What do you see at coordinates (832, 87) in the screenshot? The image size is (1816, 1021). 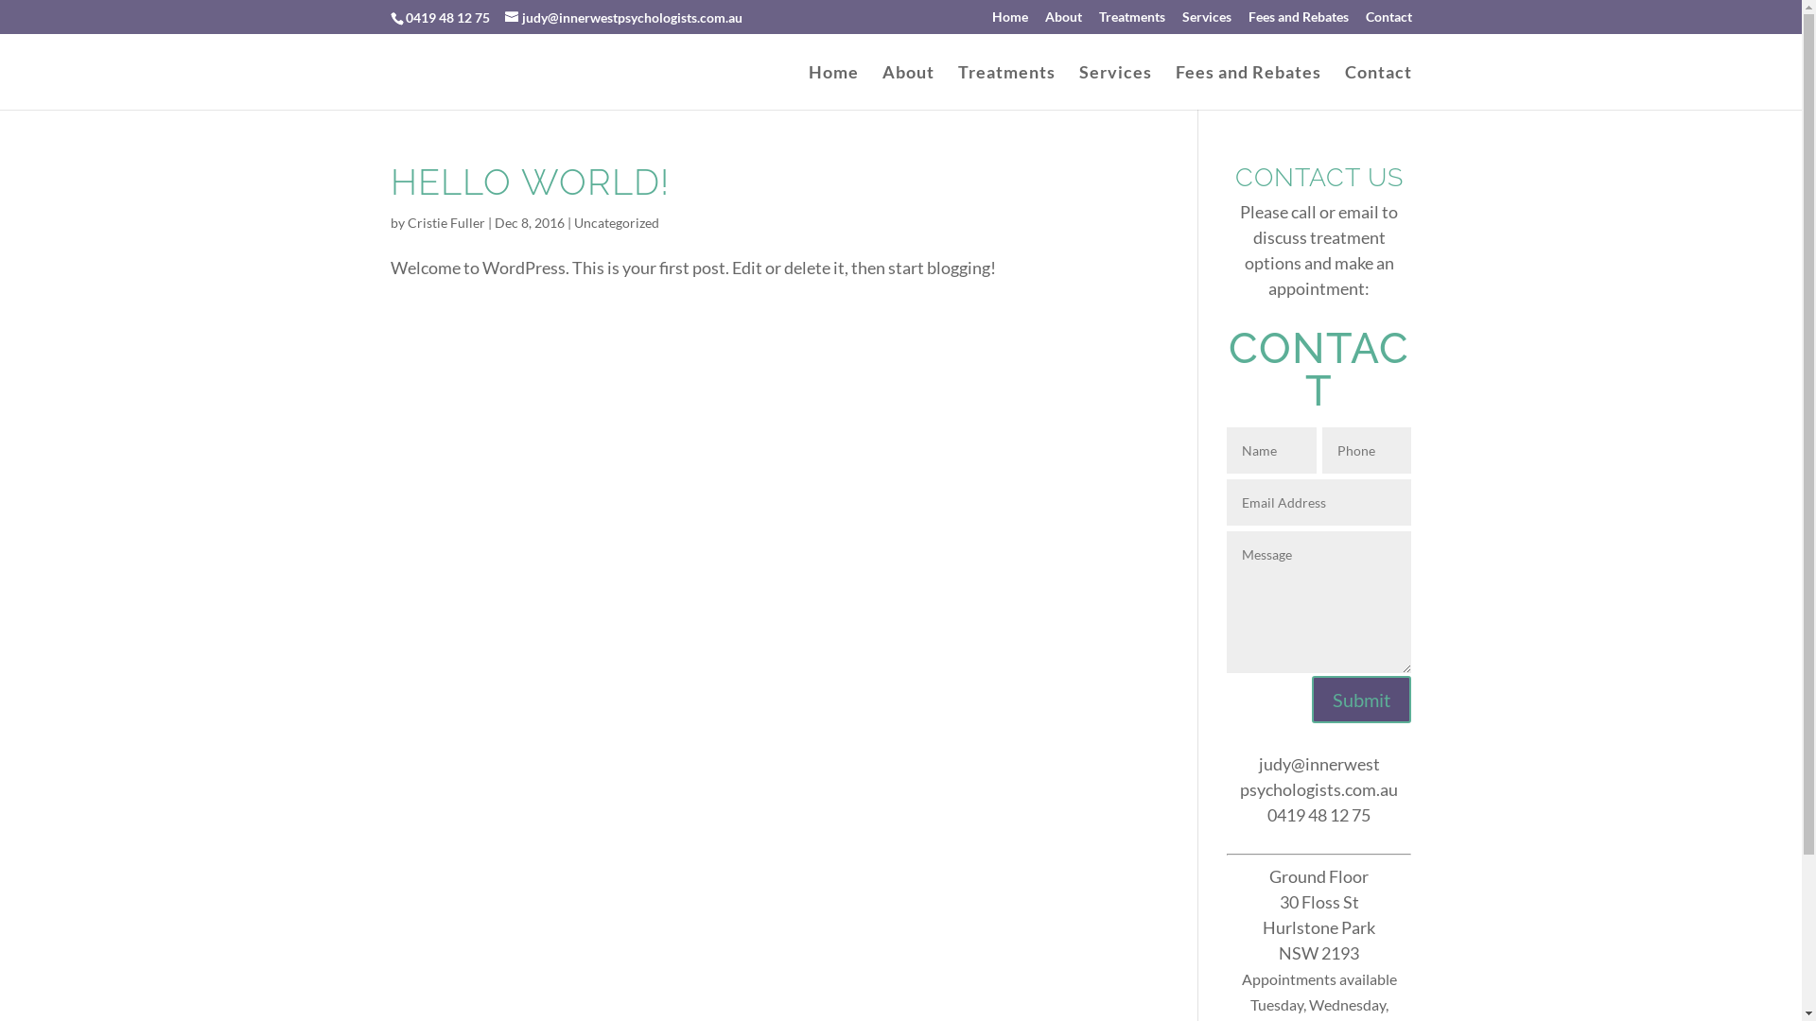 I see `Home` at bounding box center [832, 87].